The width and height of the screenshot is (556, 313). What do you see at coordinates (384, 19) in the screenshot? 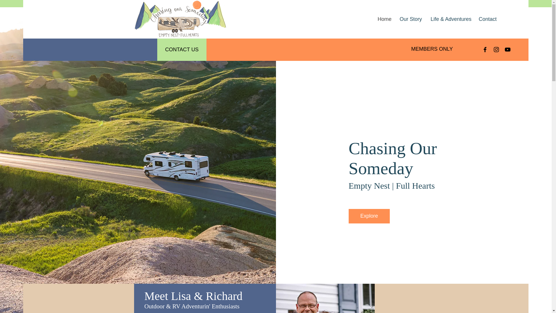
I see `Home` at bounding box center [384, 19].